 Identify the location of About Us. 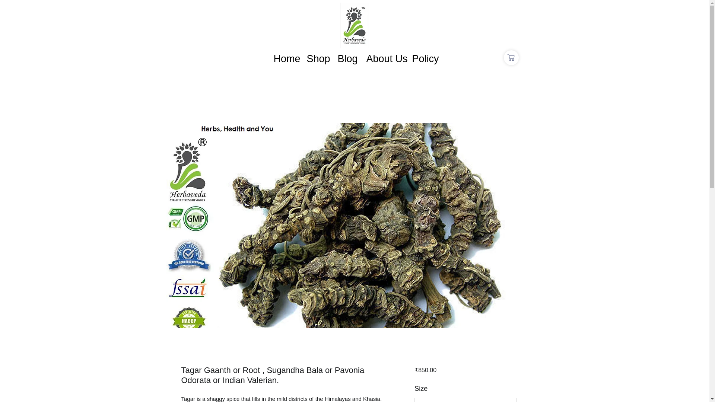
(383, 57).